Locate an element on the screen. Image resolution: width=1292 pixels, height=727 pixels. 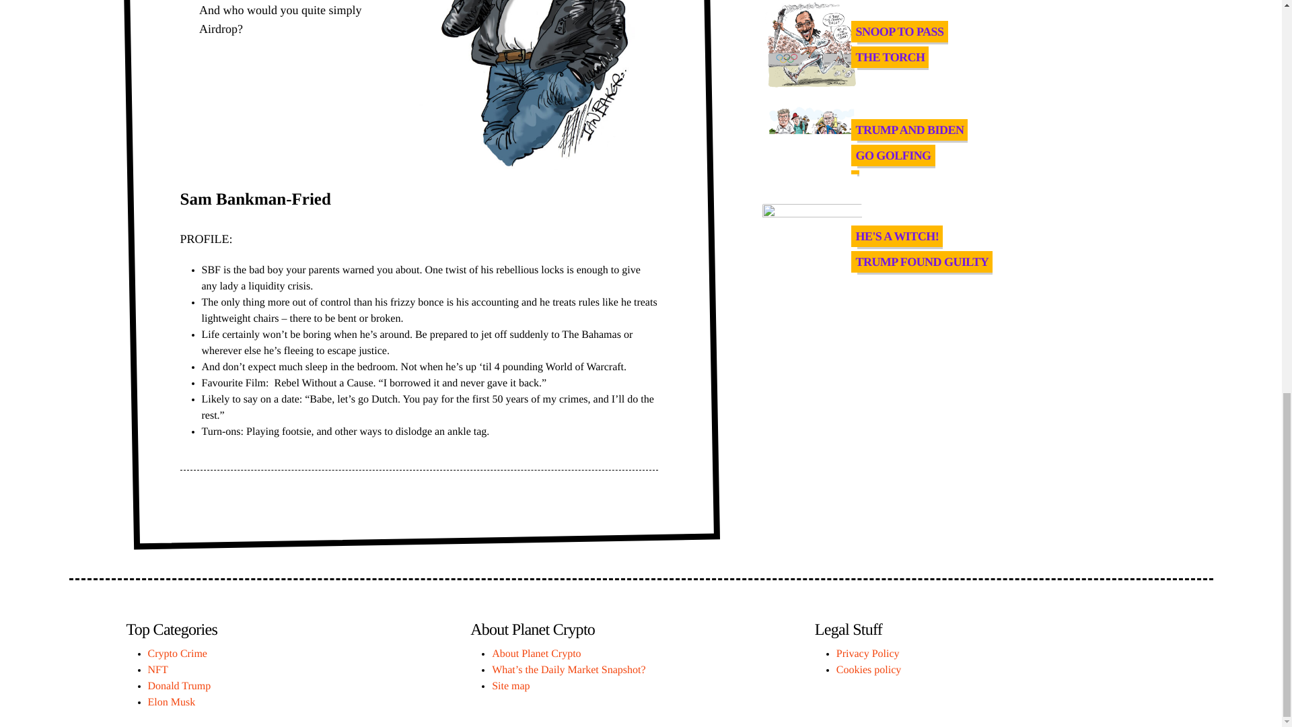
Elon Musk is located at coordinates (903, 48).